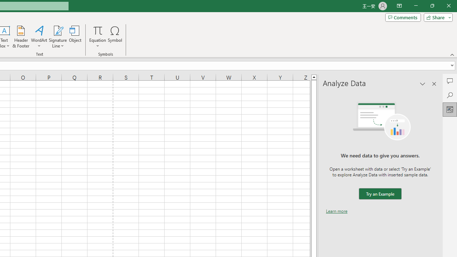 The width and height of the screenshot is (457, 257). I want to click on Equation, so click(98, 36).